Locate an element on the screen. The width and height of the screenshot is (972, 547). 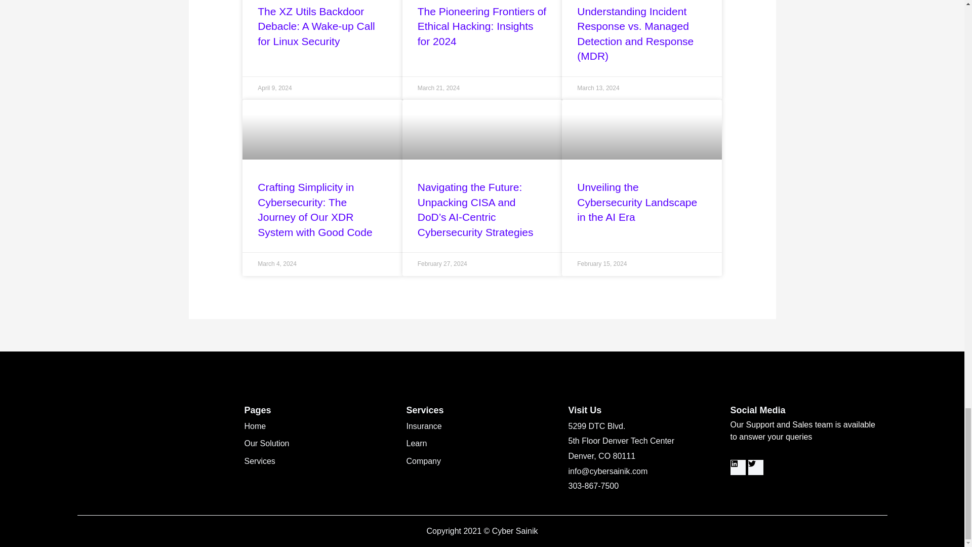
Learn is located at coordinates (482, 444).